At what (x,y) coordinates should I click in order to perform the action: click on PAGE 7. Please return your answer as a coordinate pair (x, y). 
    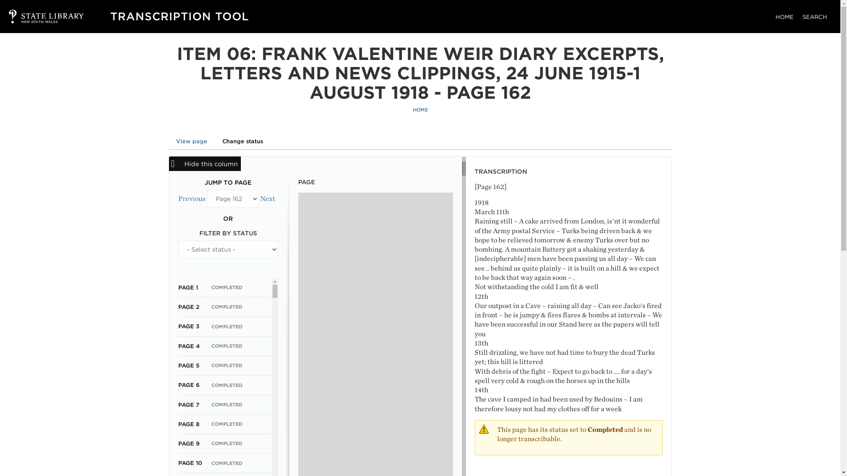
    Looking at the image, I should click on (188, 405).